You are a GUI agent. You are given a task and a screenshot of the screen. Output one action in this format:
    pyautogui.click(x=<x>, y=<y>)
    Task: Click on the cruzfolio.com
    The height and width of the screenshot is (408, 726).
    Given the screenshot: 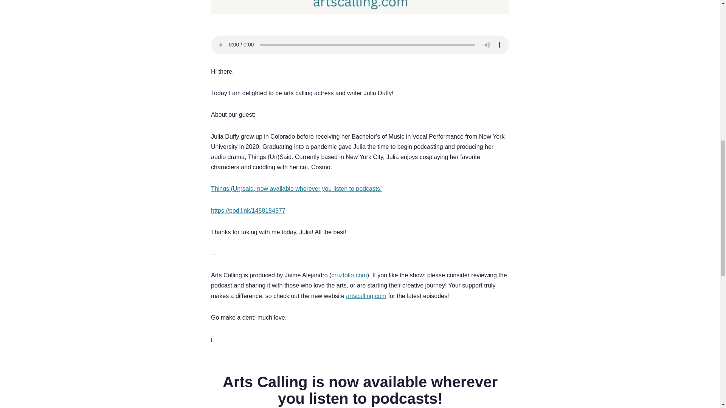 What is the action you would take?
    pyautogui.click(x=349, y=275)
    